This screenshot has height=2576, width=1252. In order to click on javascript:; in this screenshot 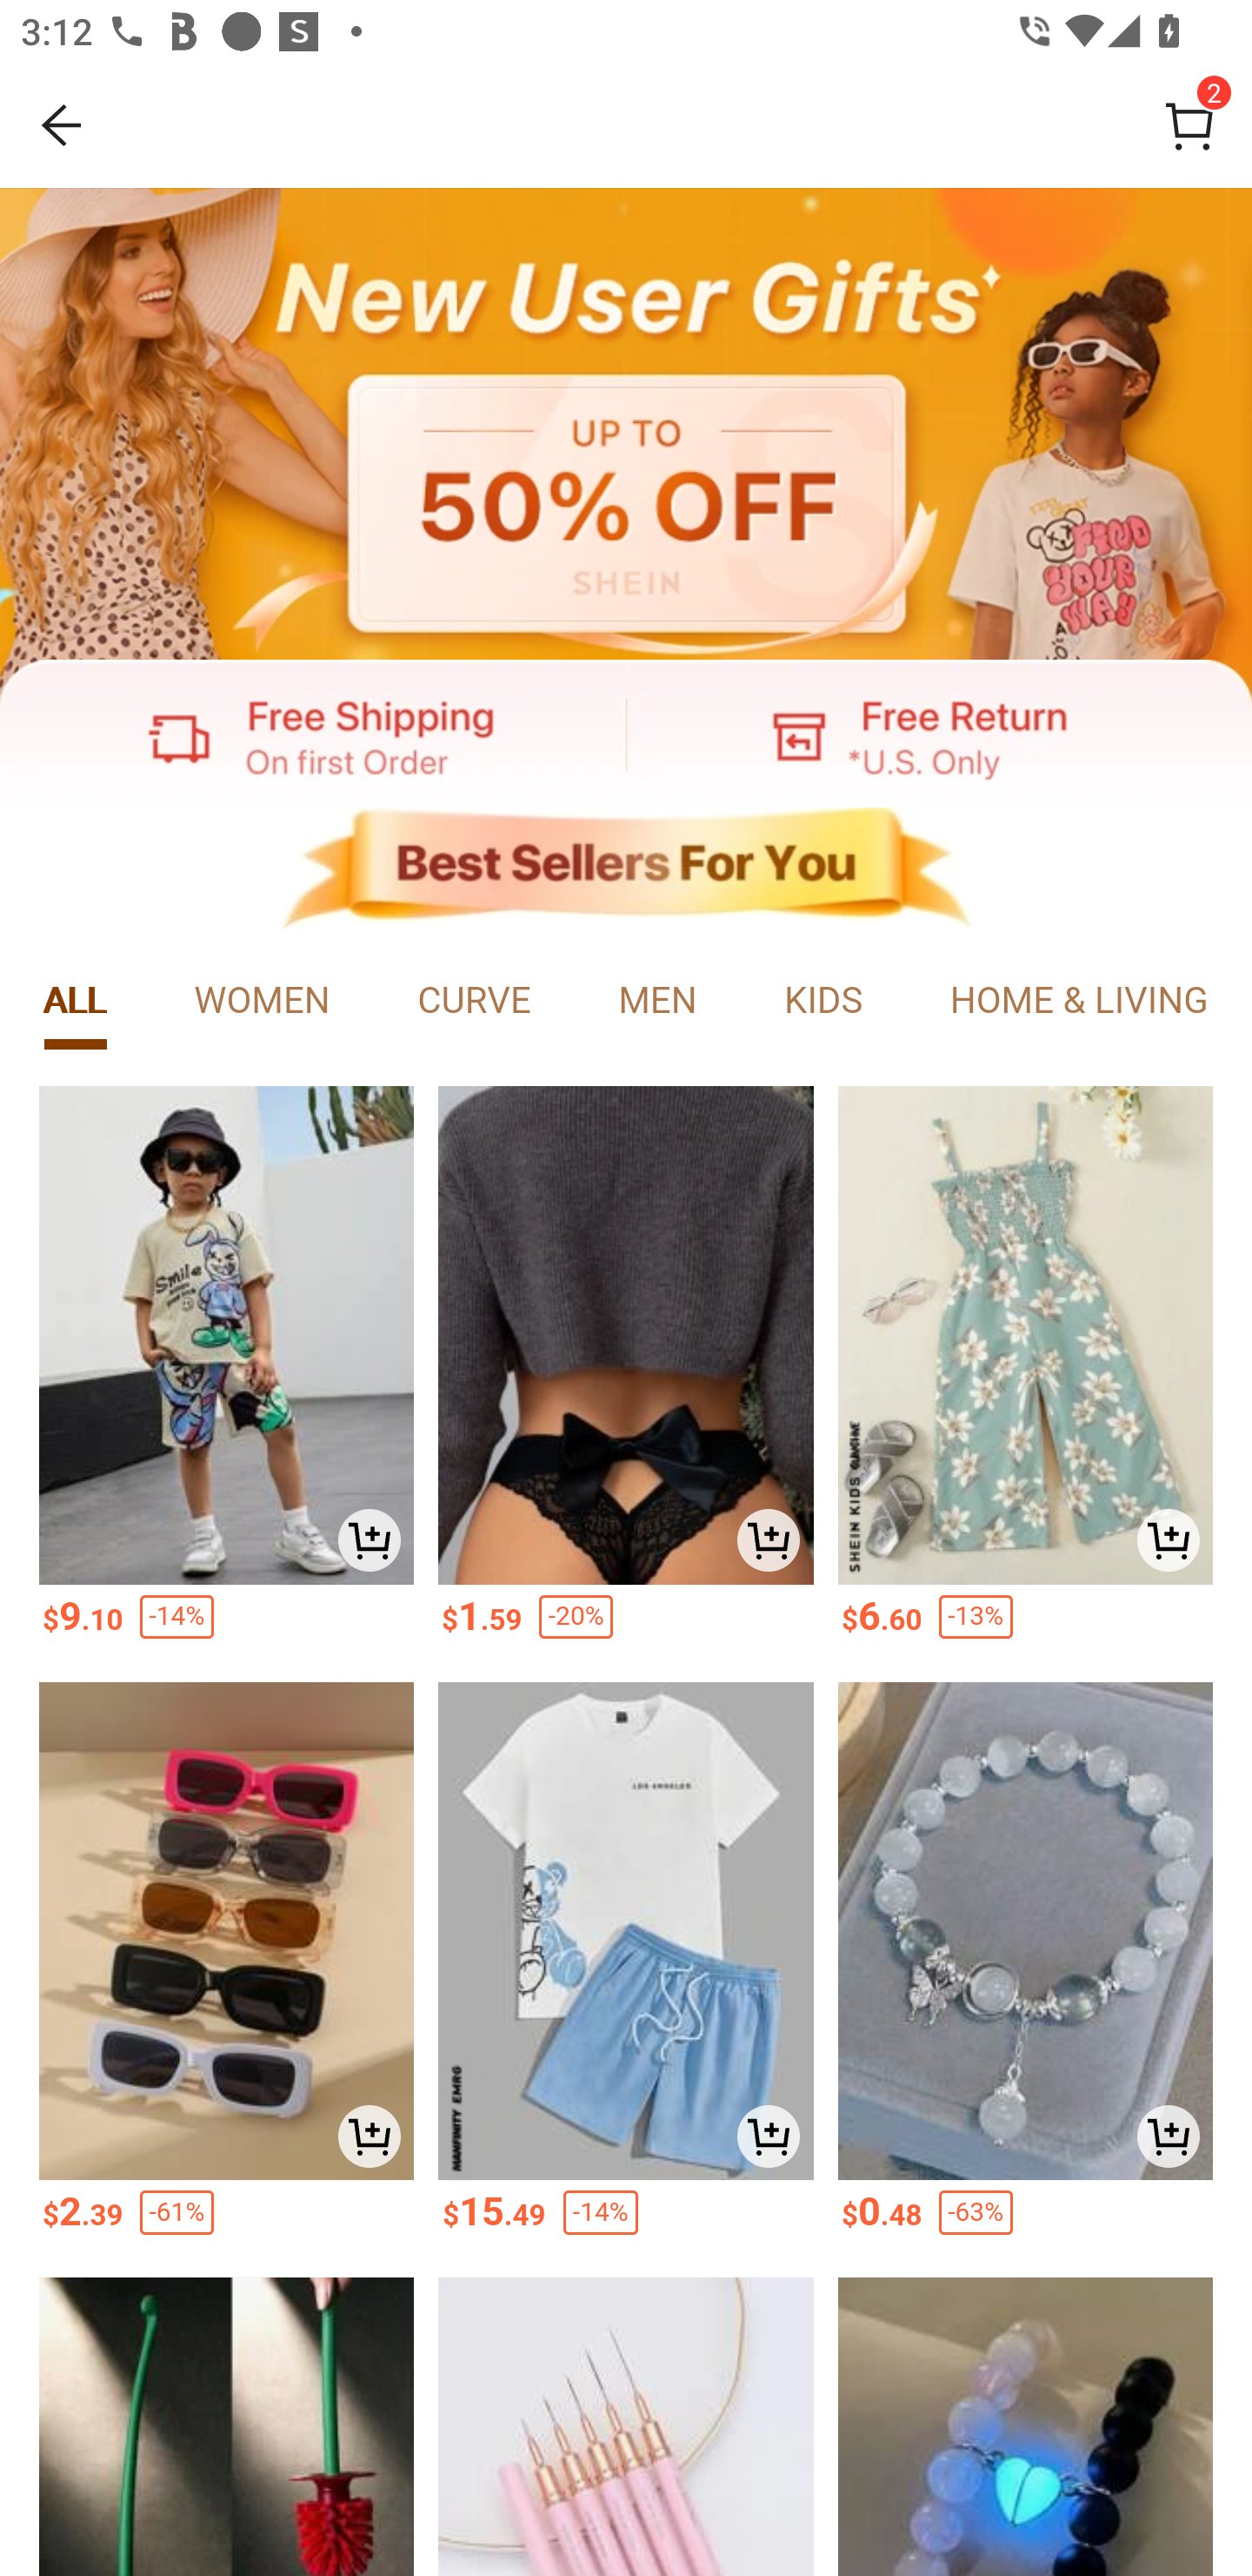, I will do `click(626, 869)`.